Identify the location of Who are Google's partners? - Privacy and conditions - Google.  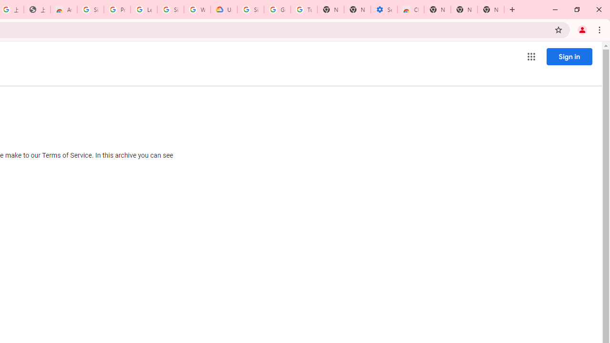
(197, 10).